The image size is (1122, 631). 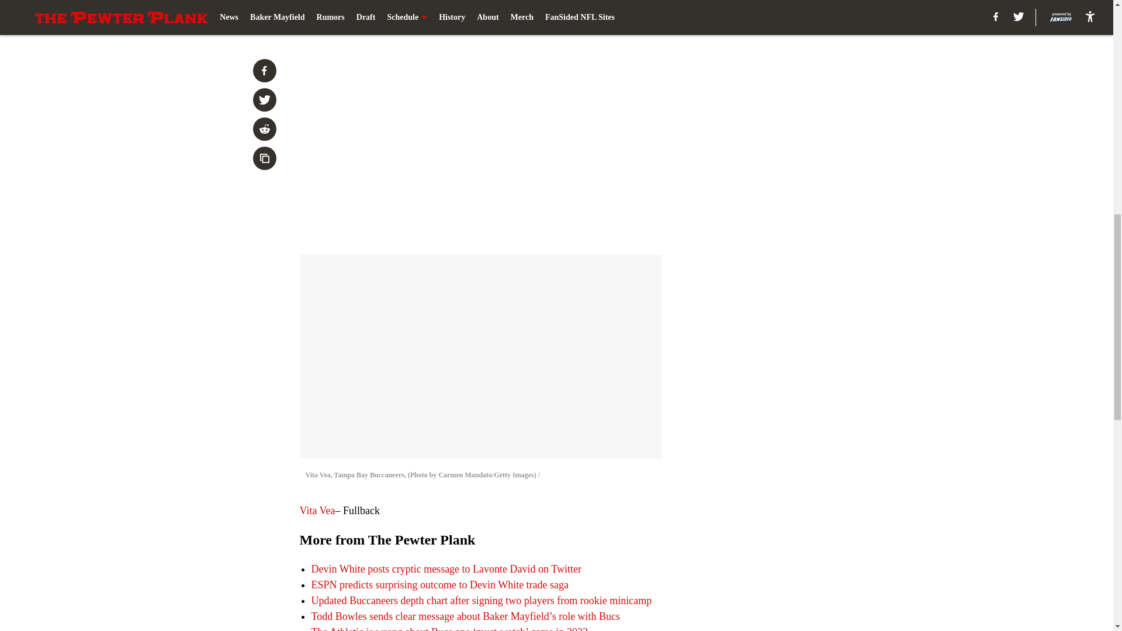 I want to click on ESPN predicts surprising outcome to Devin White trade saga, so click(x=439, y=584).